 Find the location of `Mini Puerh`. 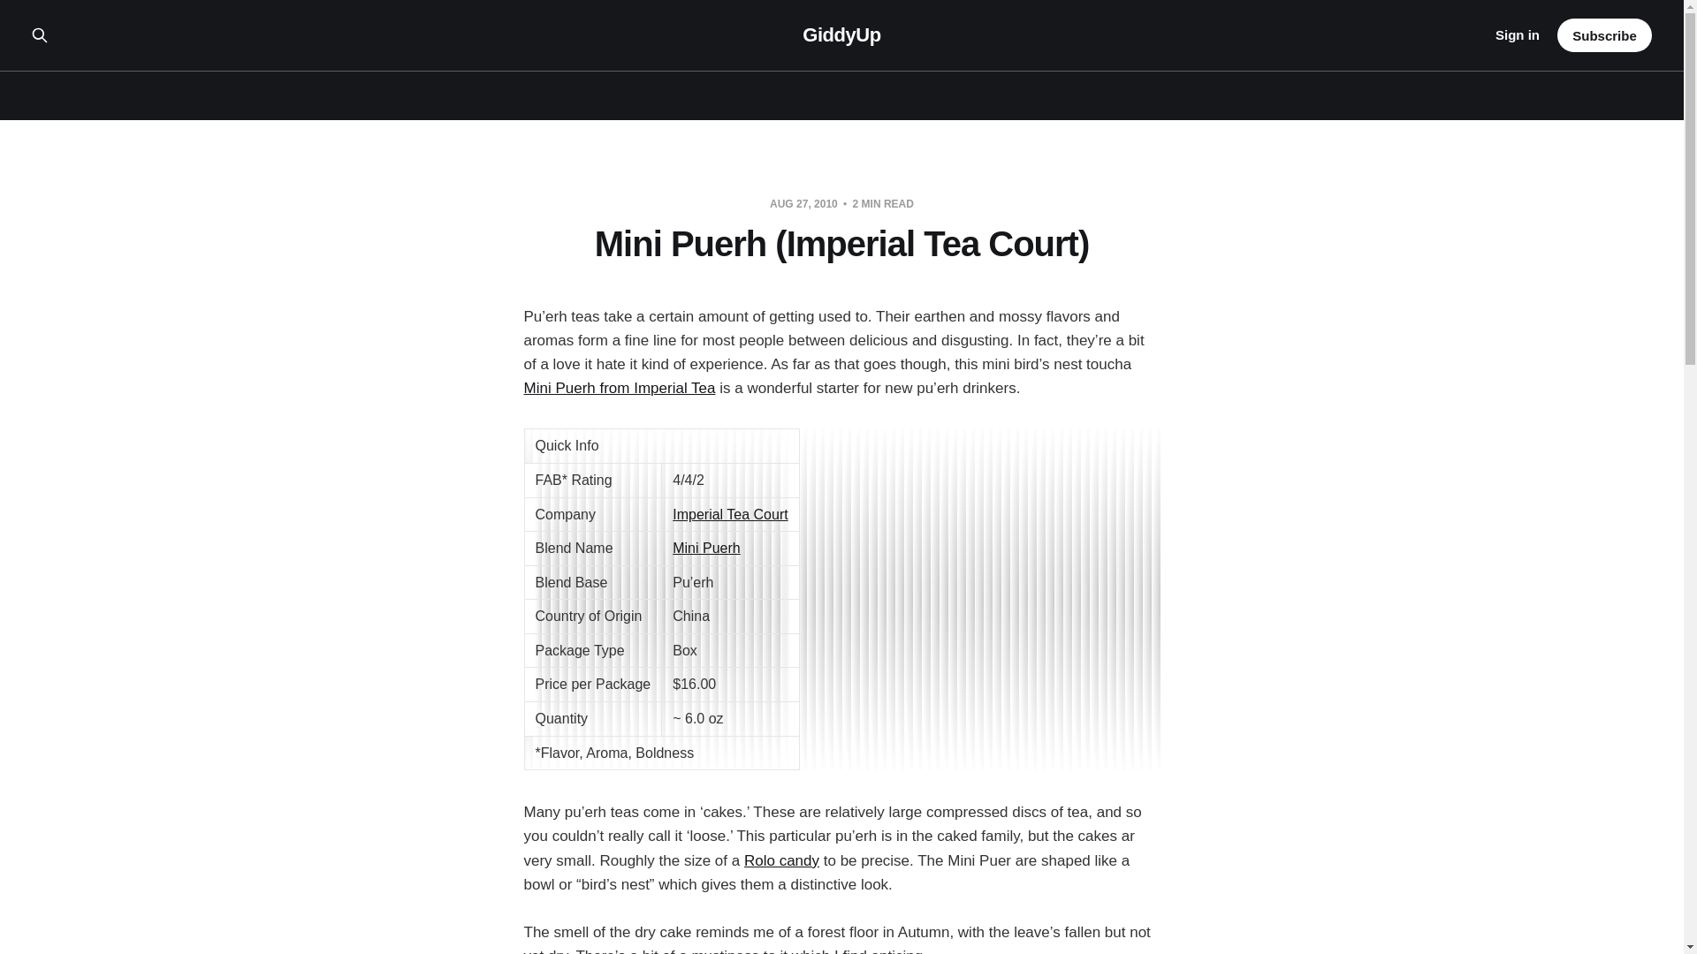

Mini Puerh is located at coordinates (705, 548).